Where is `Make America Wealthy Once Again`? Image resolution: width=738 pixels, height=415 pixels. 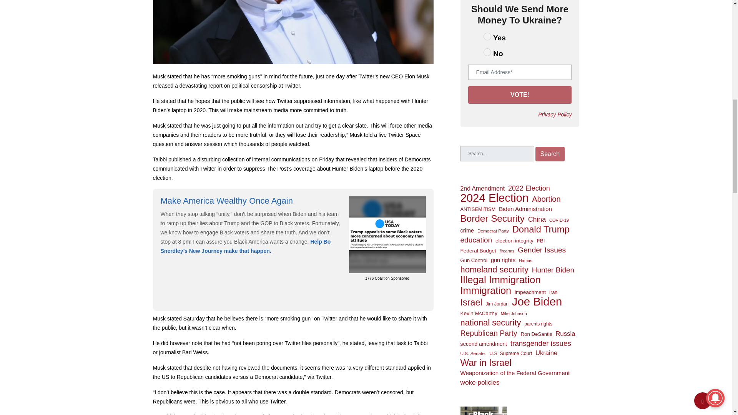 Make America Wealthy Once Again is located at coordinates (387, 234).